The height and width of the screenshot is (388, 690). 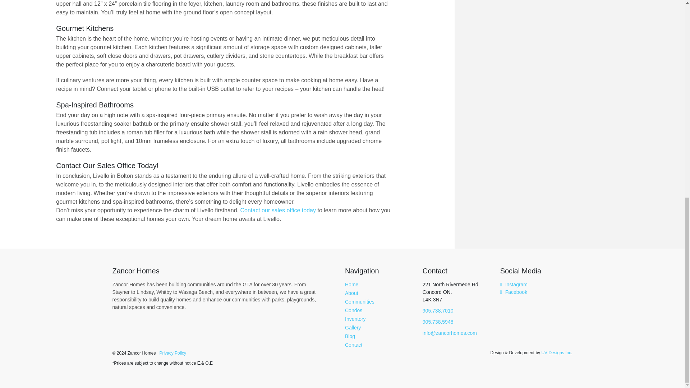 I want to click on Communities, so click(x=360, y=301).